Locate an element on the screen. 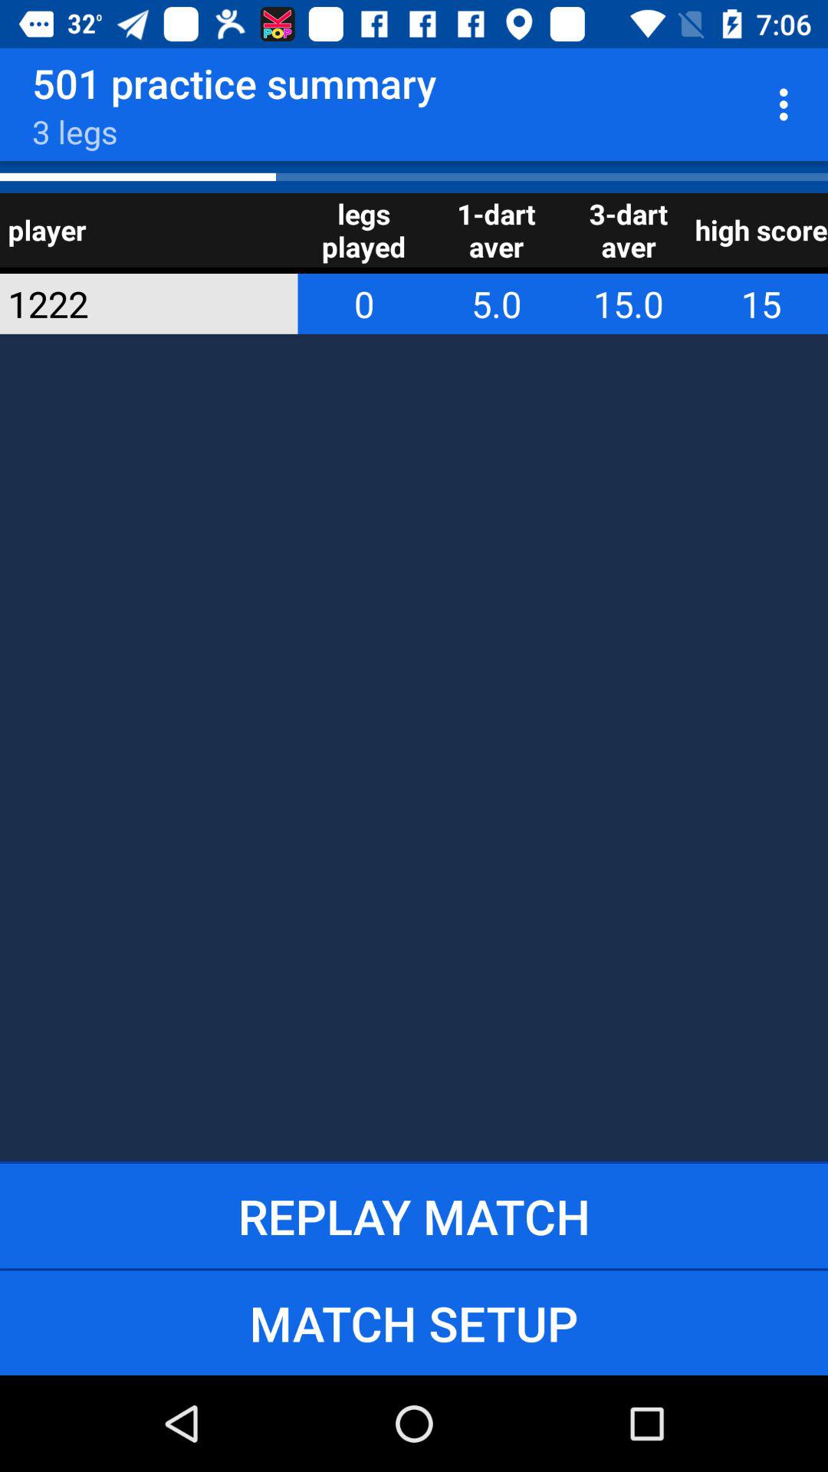 The width and height of the screenshot is (828, 1472). press the item below 1222 app is located at coordinates (414, 1216).